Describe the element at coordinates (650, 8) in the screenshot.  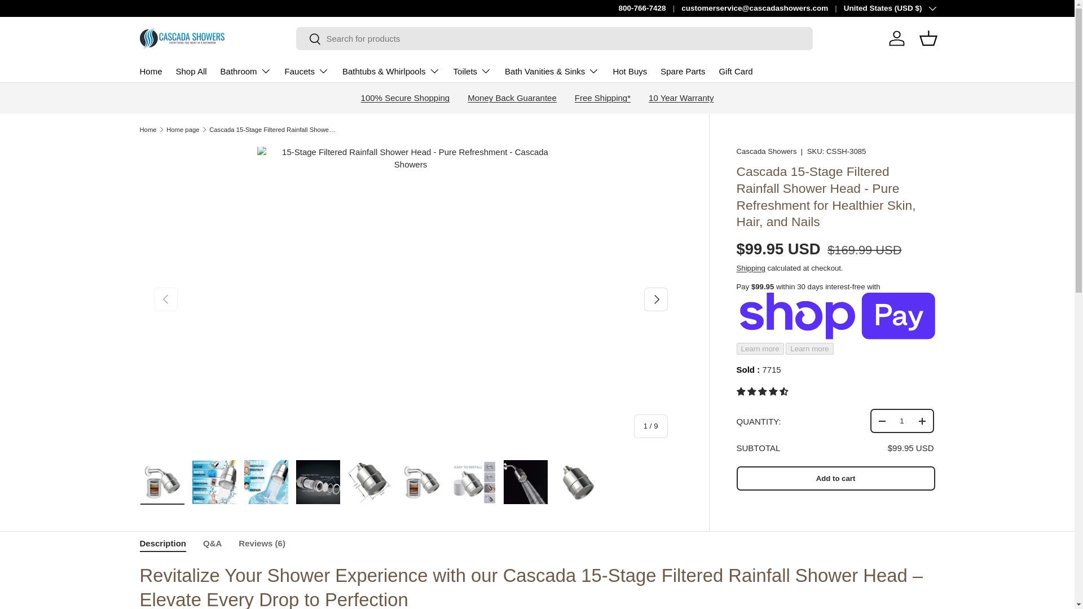
I see `800-766-7428` at that location.